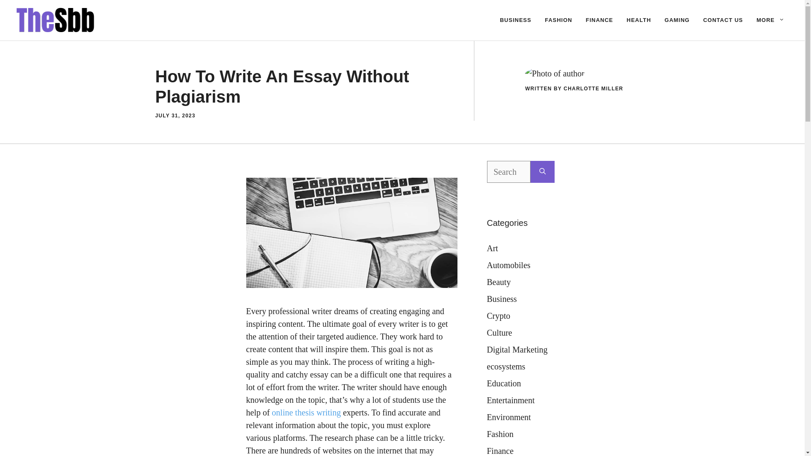  I want to click on CONTACT US, so click(723, 20).